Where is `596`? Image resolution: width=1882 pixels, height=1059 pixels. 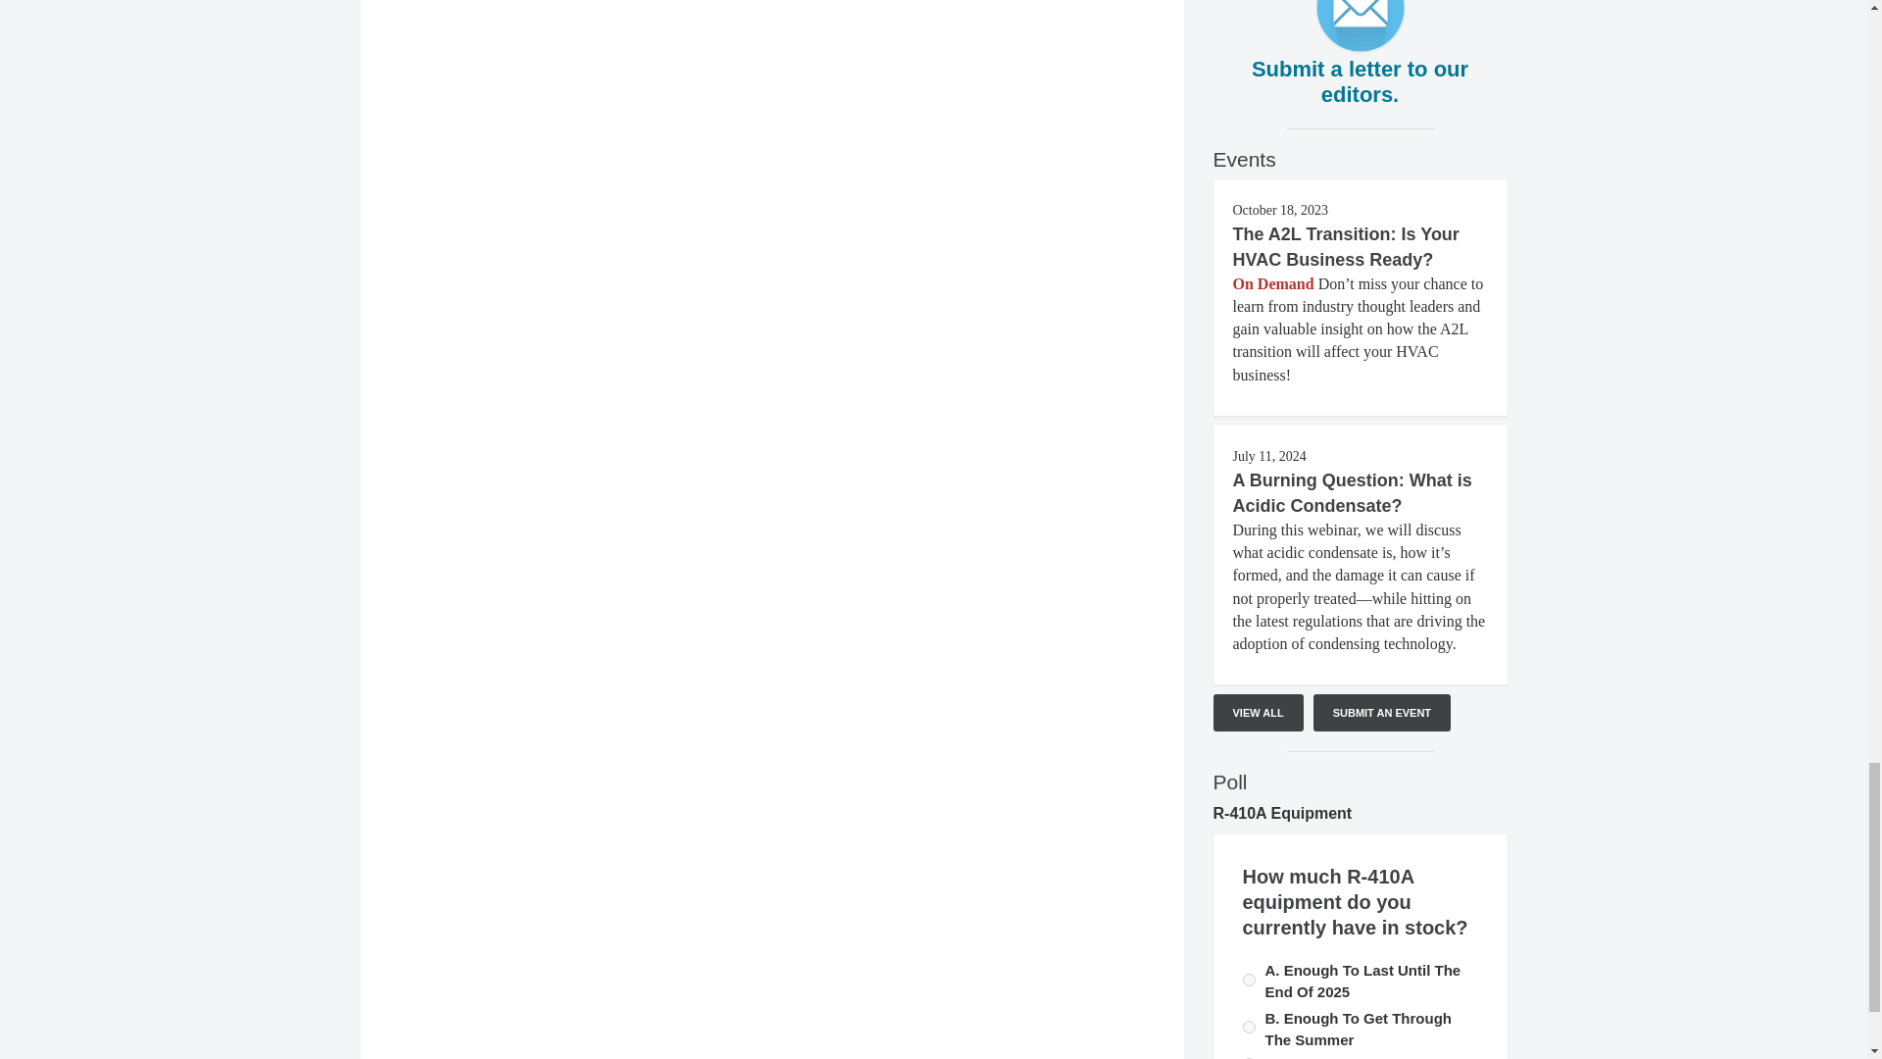
596 is located at coordinates (1249, 1028).